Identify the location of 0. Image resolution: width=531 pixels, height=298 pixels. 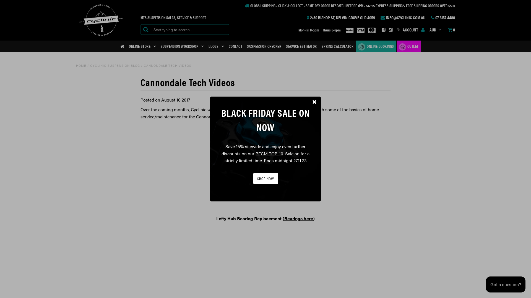
(450, 30).